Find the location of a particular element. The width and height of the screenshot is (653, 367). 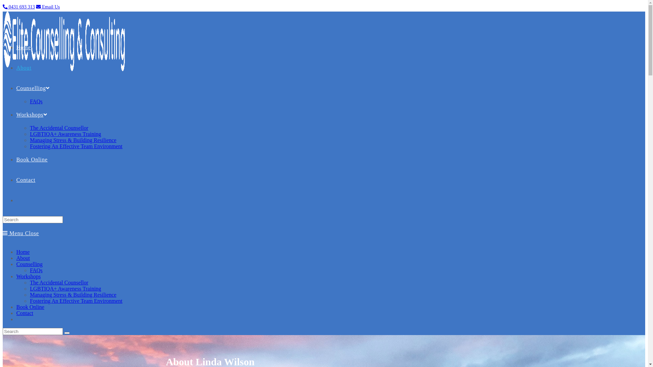

Home is located at coordinates (24, 48).